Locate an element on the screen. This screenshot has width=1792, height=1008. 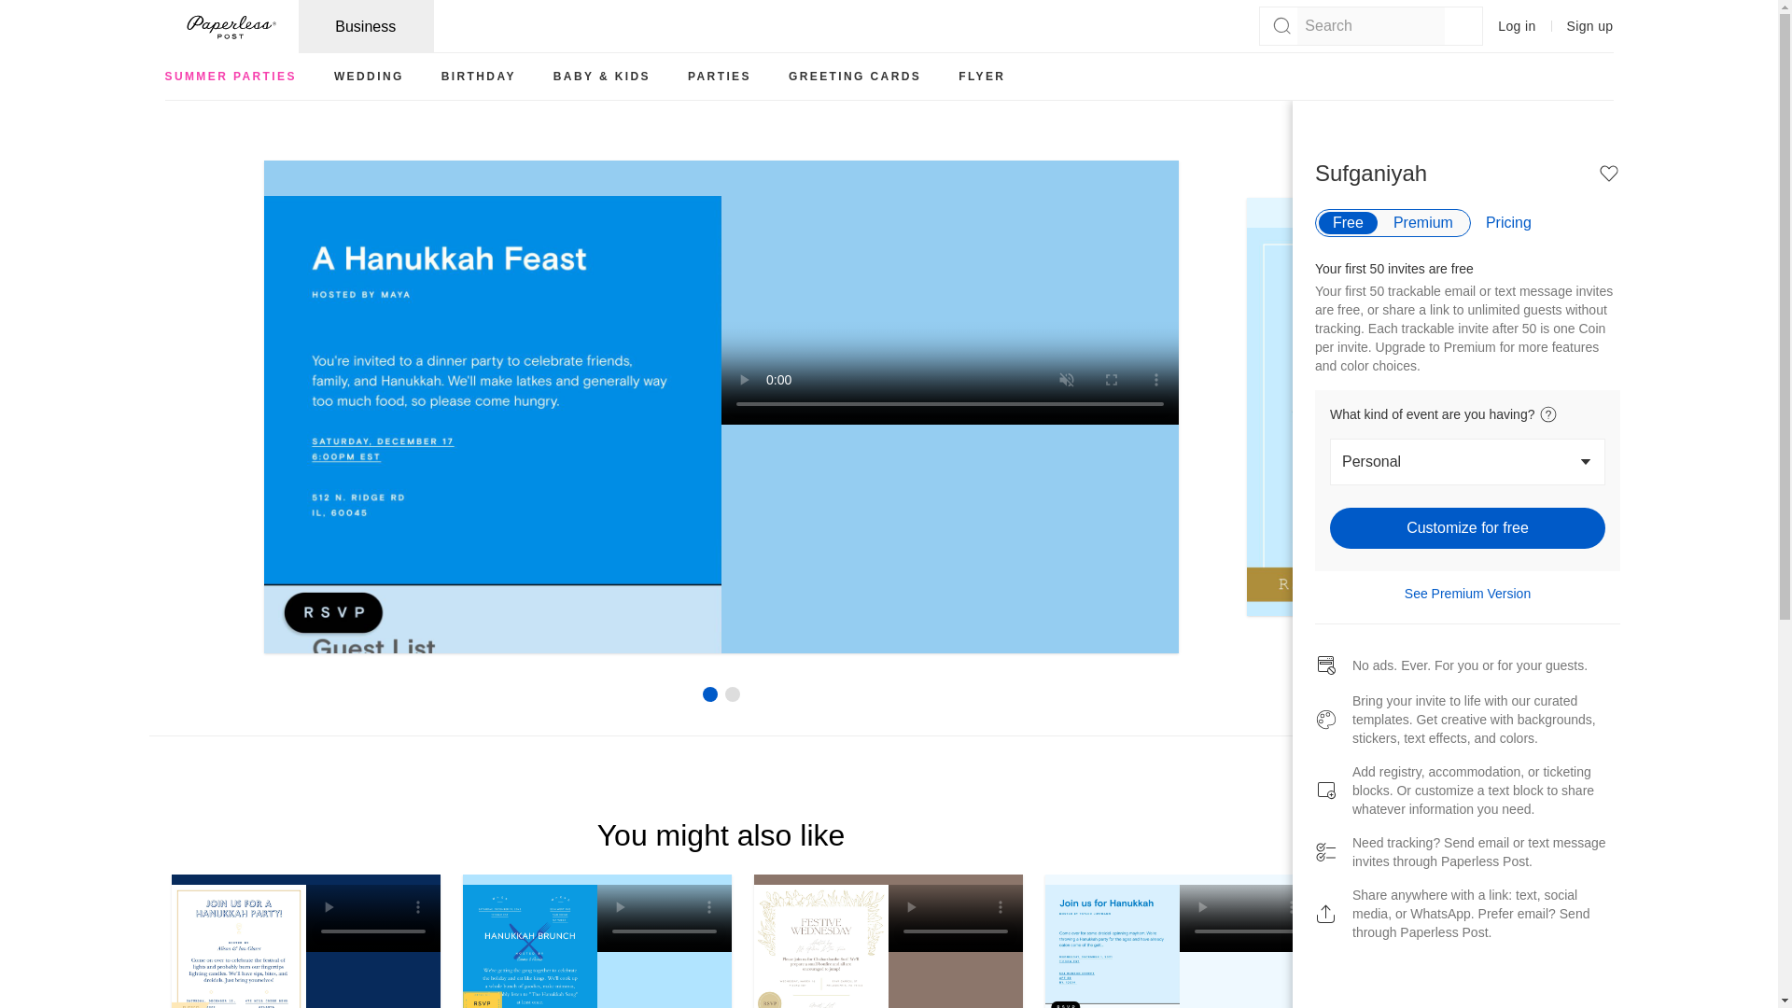
SUMMER PARTIES is located at coordinates (230, 77).